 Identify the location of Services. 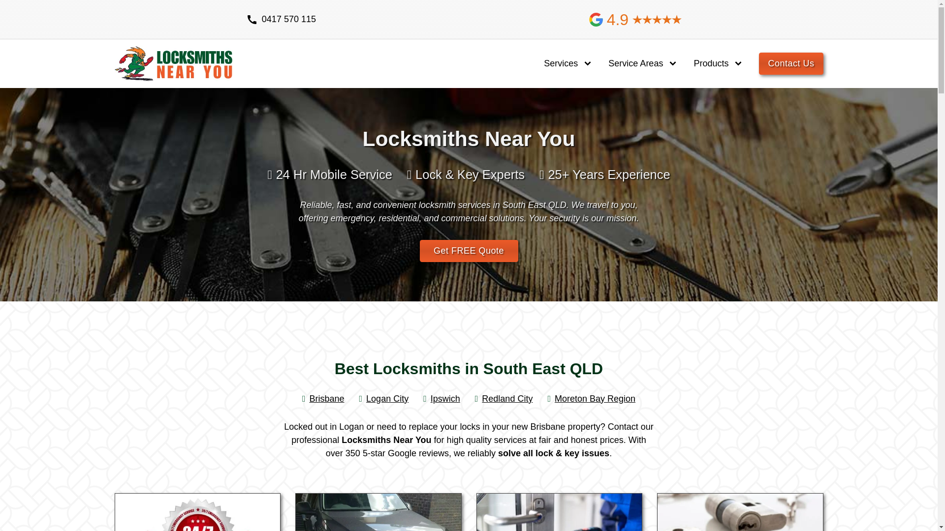
(561, 64).